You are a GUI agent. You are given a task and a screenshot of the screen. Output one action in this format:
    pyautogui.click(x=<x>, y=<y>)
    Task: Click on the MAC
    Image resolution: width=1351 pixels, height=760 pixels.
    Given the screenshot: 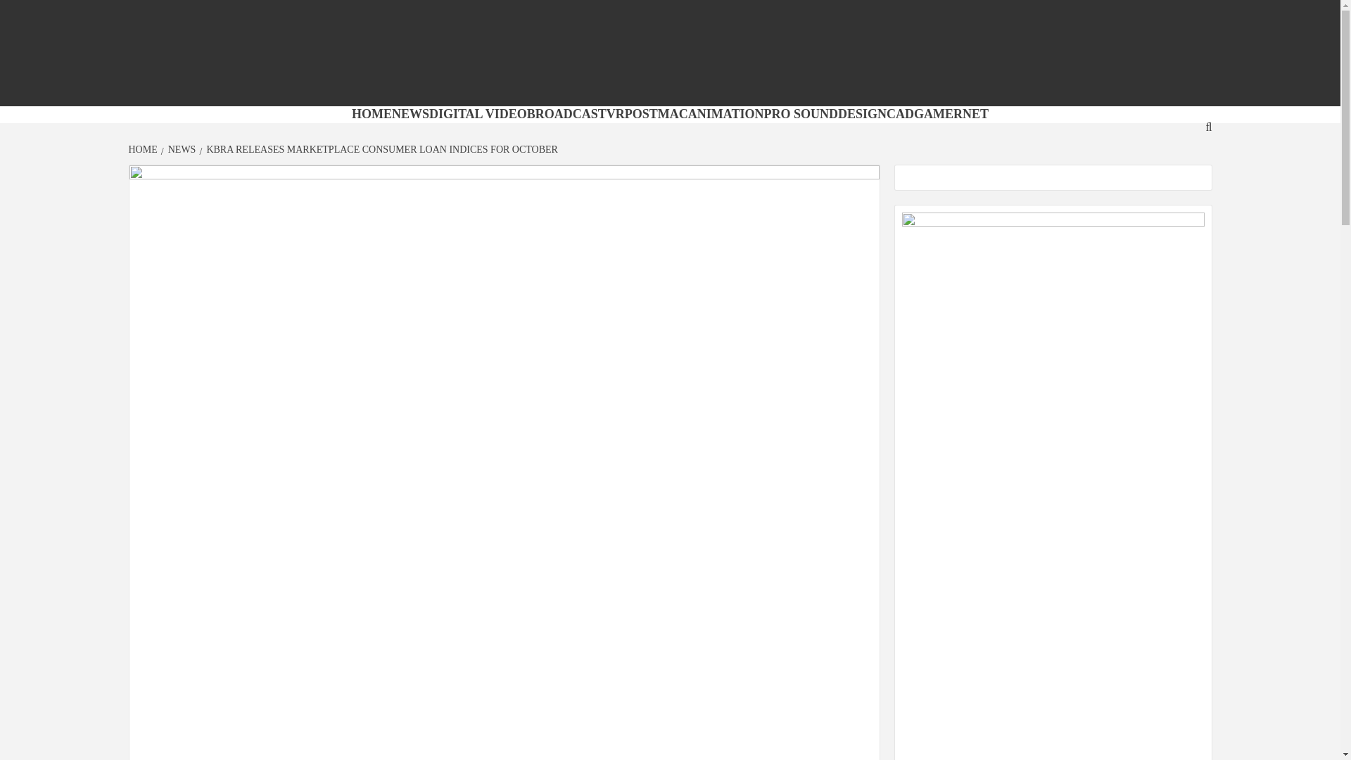 What is the action you would take?
    pyautogui.click(x=673, y=114)
    